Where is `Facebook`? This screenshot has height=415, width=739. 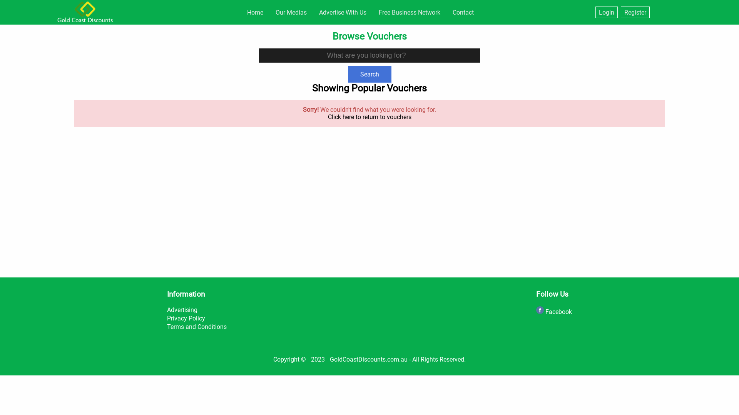
Facebook is located at coordinates (554, 312).